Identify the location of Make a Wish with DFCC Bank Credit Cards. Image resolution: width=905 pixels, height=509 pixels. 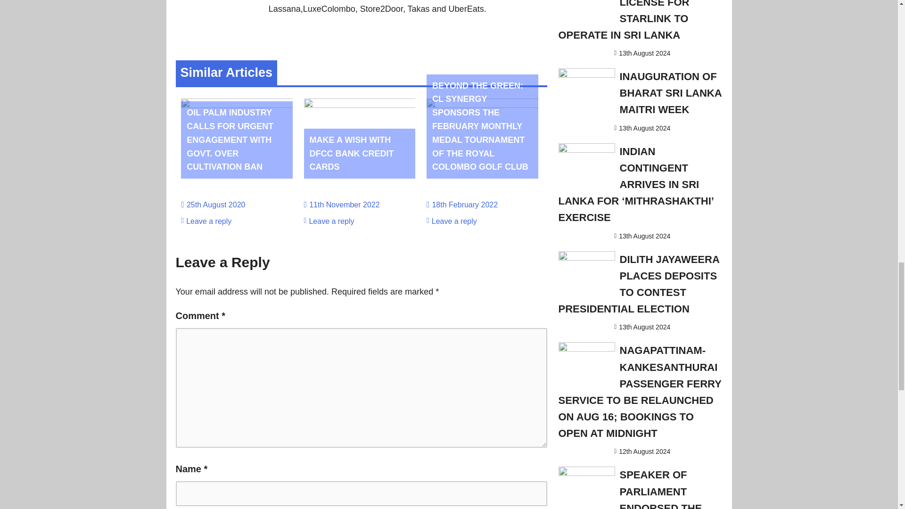
(352, 154).